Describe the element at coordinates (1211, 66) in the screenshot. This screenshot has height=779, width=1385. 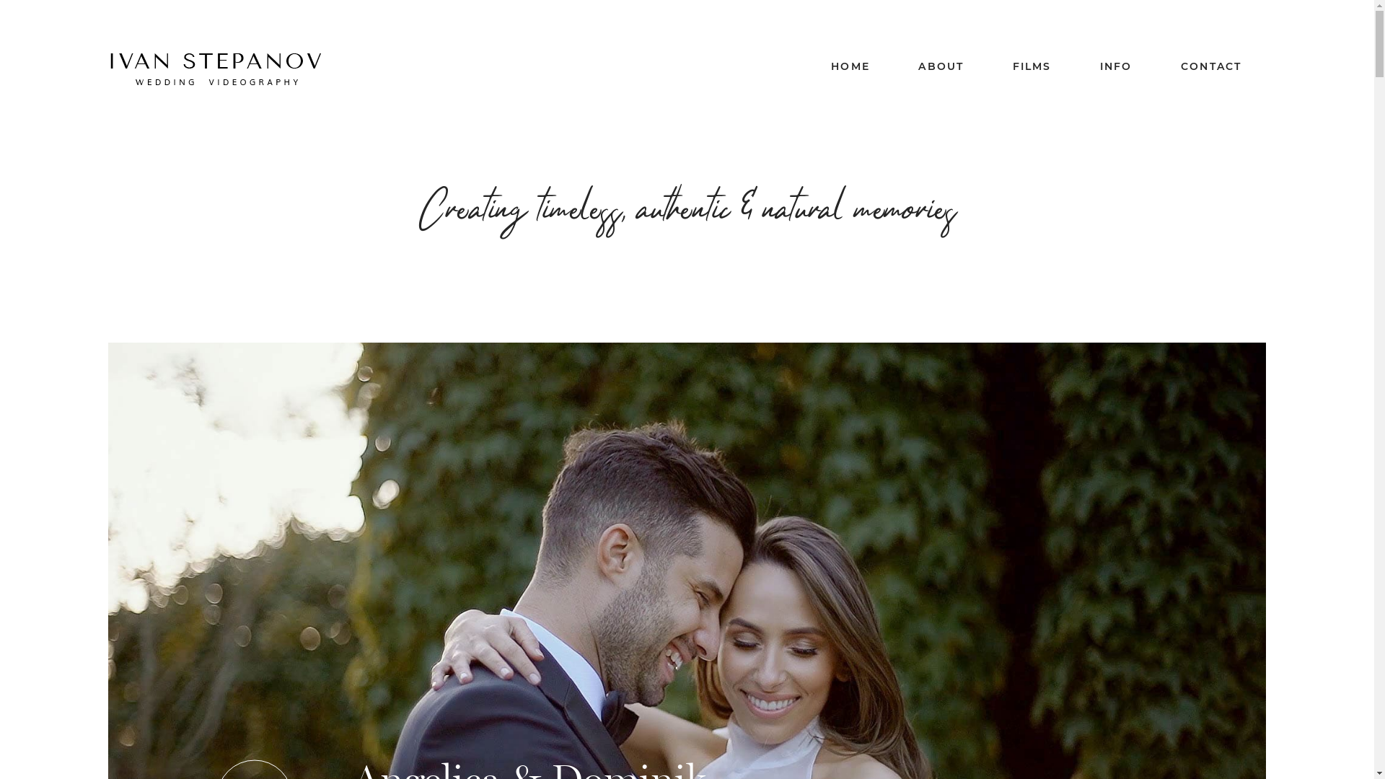
I see `CONTACT` at that location.